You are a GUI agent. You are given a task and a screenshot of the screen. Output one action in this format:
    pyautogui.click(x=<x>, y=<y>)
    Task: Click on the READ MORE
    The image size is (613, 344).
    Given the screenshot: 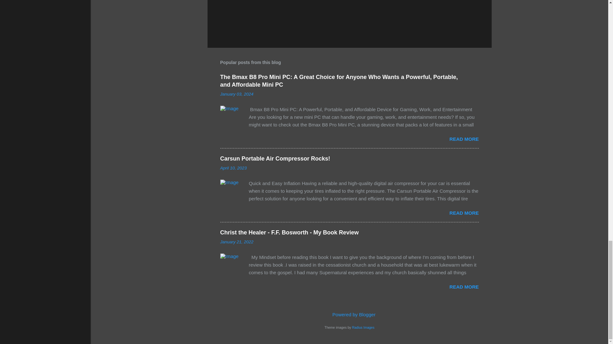 What is the action you would take?
    pyautogui.click(x=464, y=287)
    